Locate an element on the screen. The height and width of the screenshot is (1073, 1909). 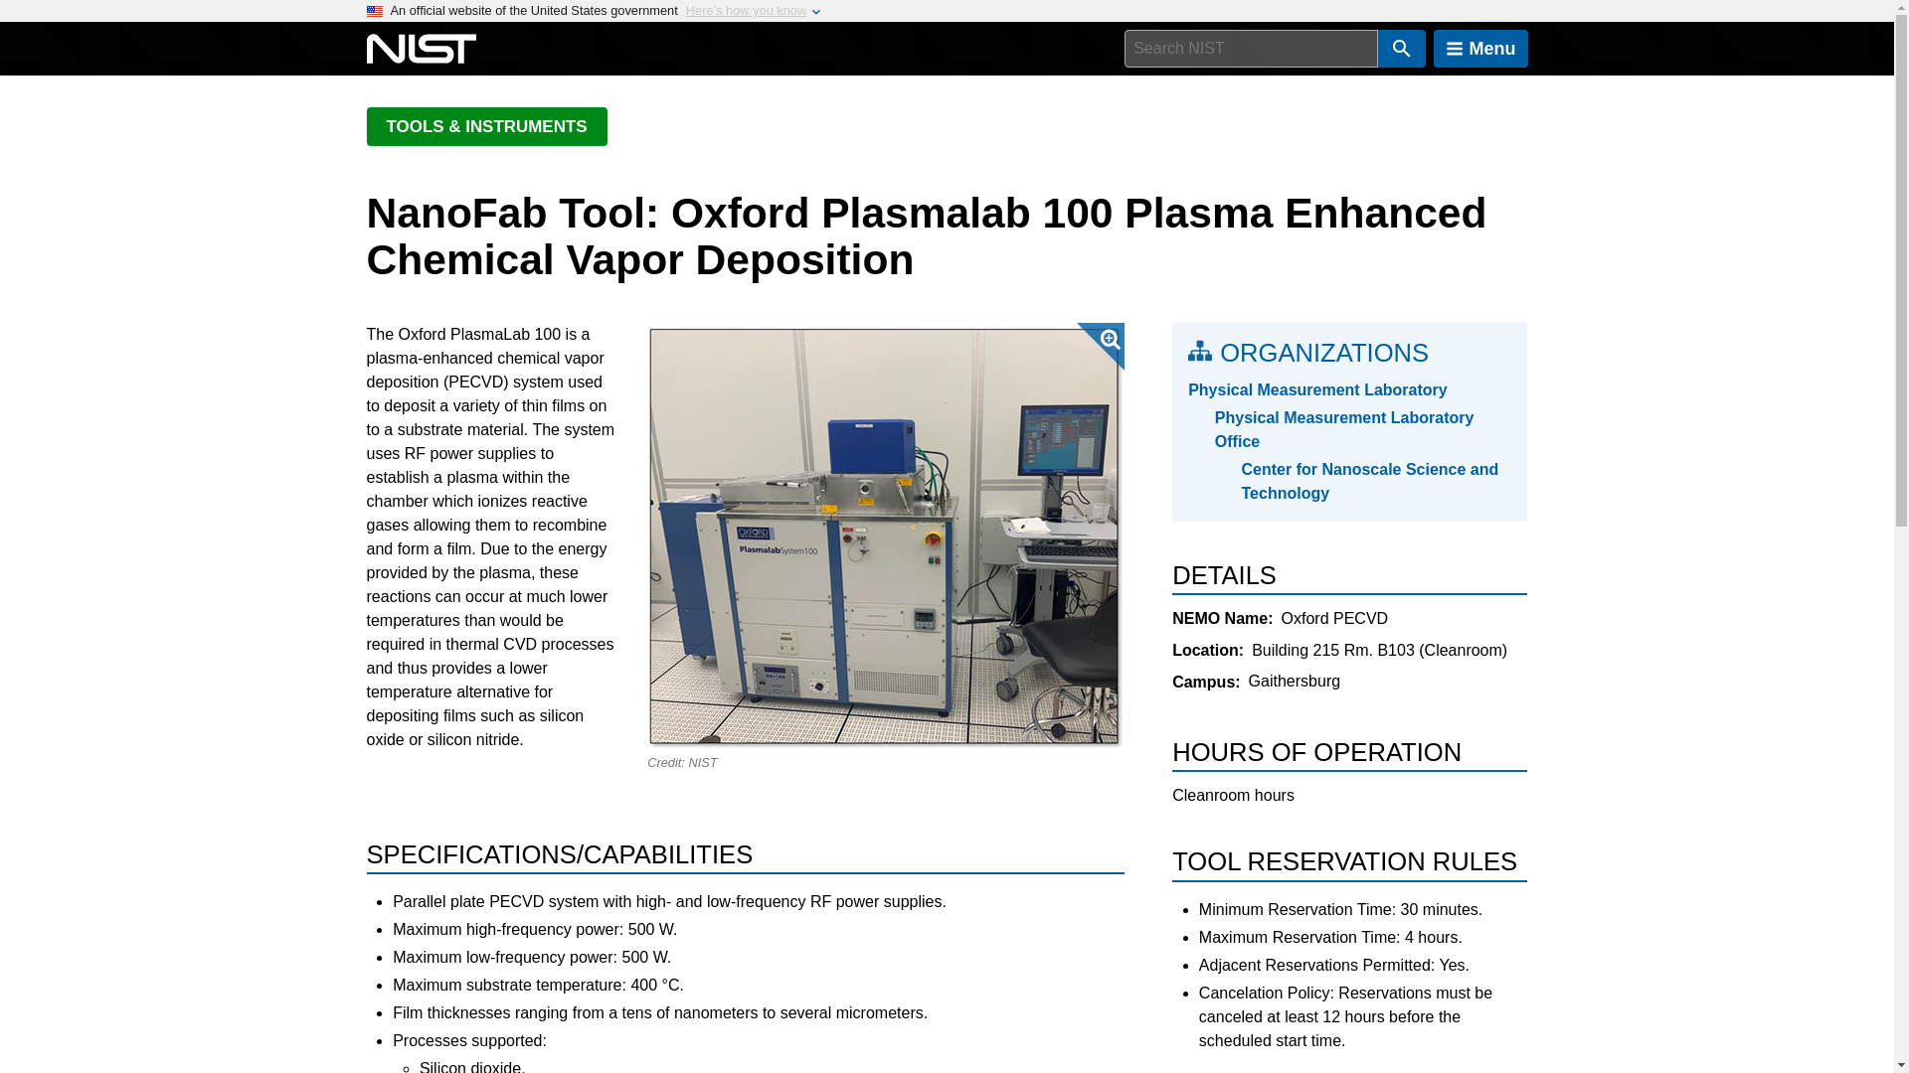
National Institute of Standards and Technology is located at coordinates (421, 49).